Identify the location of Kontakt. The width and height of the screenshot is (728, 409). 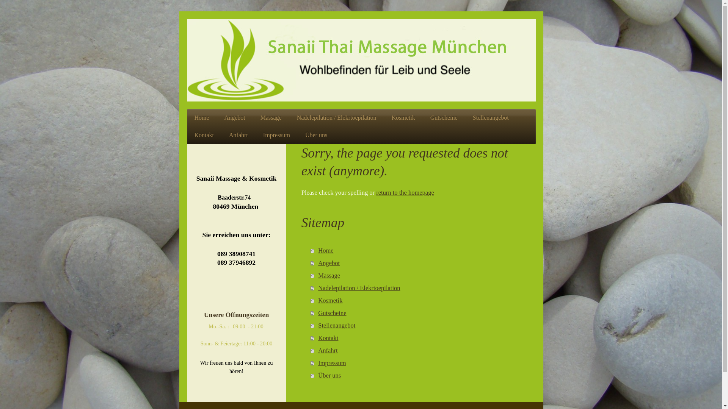
(204, 135).